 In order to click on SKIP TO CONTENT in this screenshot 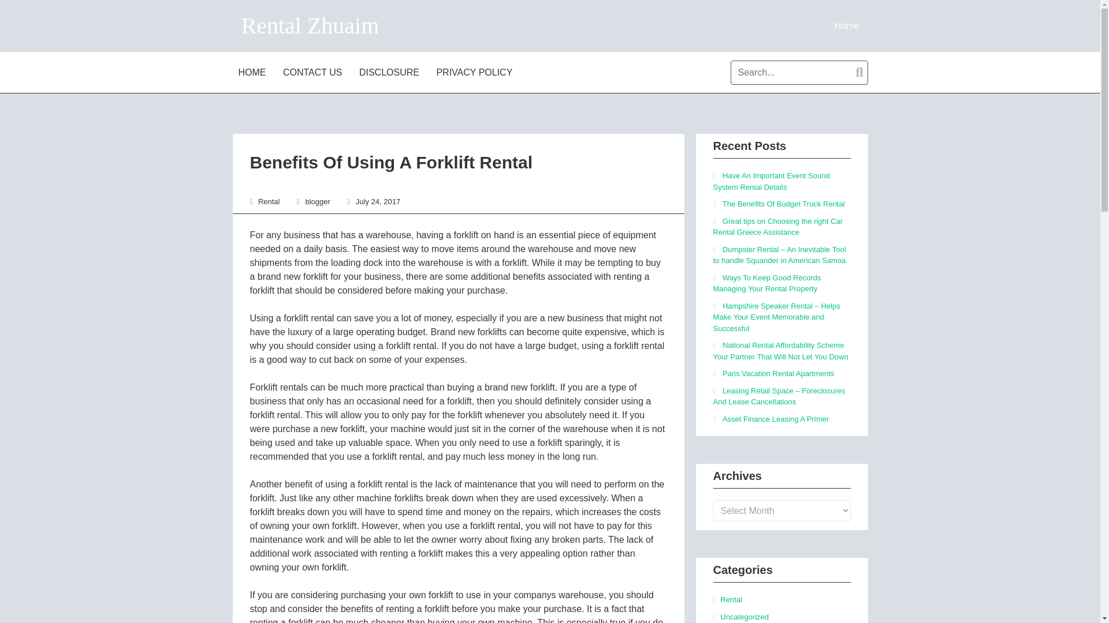, I will do `click(273, 72)`.